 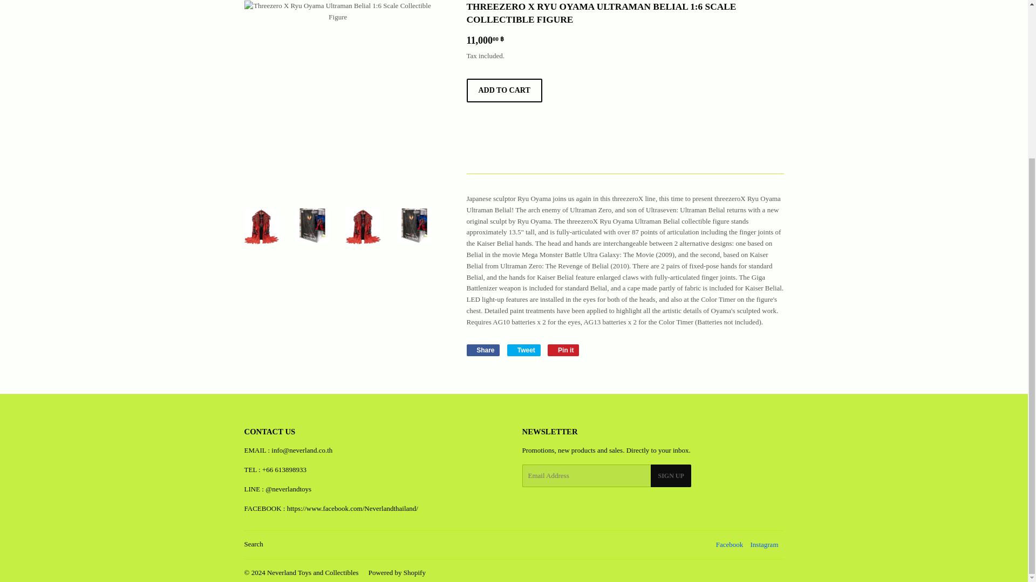 What do you see at coordinates (504, 91) in the screenshot?
I see `ADD TO CART` at bounding box center [504, 91].